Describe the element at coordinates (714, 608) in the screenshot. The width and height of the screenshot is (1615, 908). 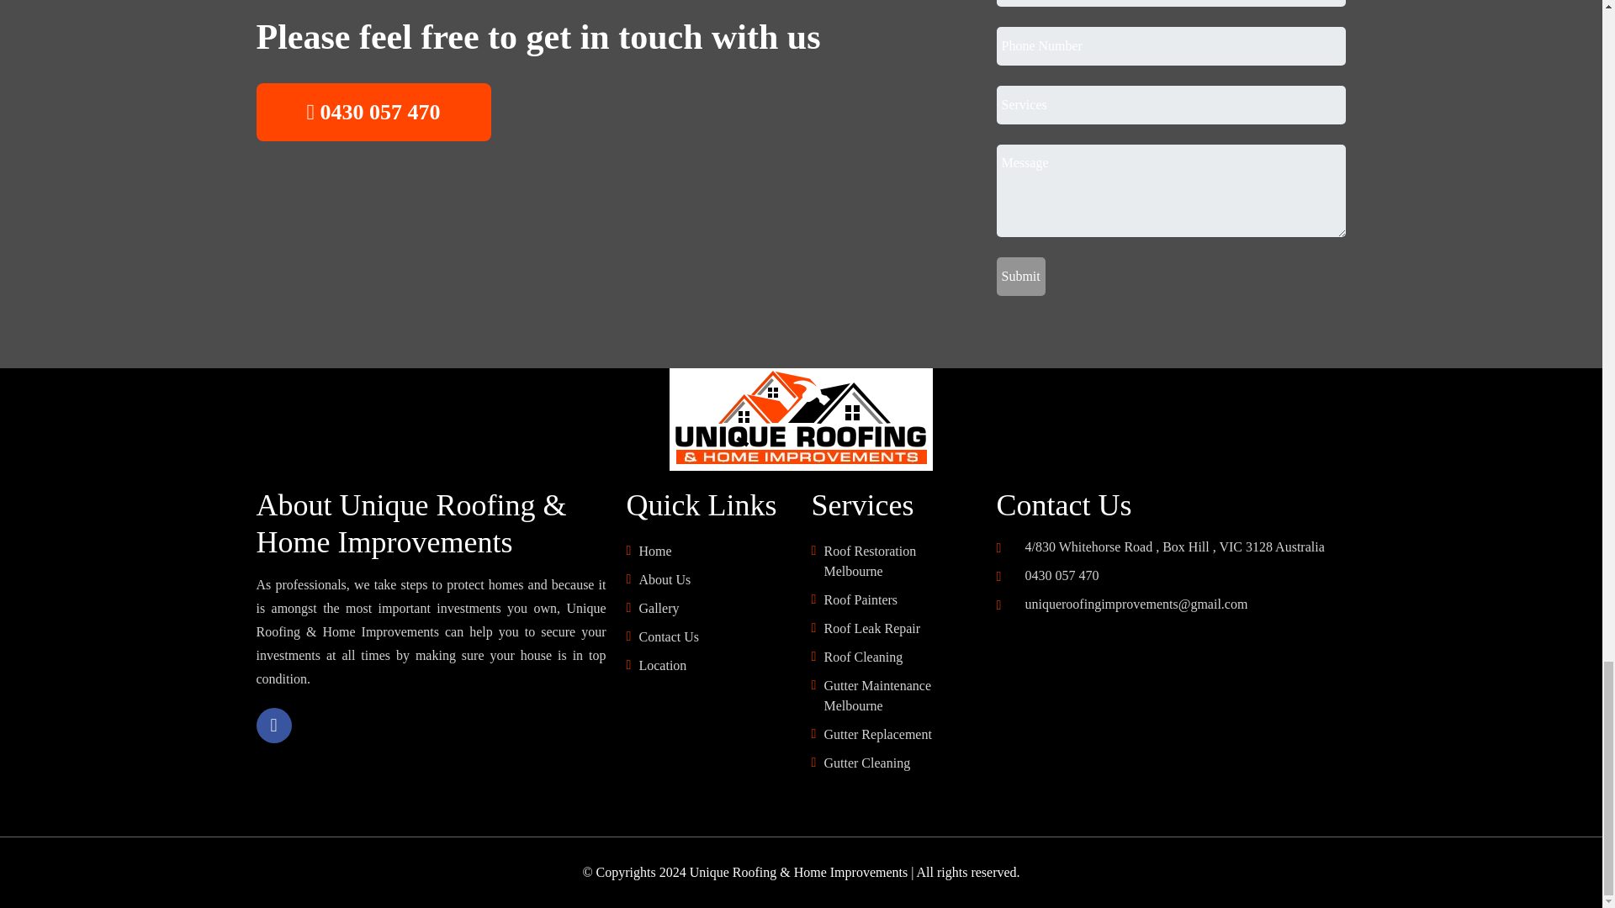
I see `Gallery` at that location.